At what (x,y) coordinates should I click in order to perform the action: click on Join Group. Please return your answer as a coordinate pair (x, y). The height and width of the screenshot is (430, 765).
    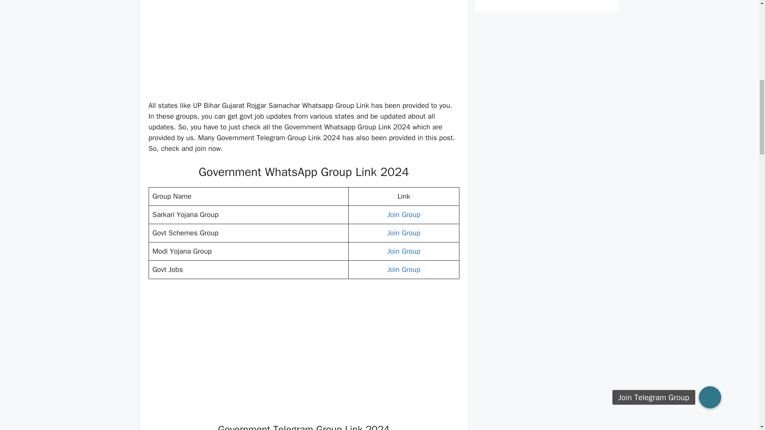
    Looking at the image, I should click on (403, 233).